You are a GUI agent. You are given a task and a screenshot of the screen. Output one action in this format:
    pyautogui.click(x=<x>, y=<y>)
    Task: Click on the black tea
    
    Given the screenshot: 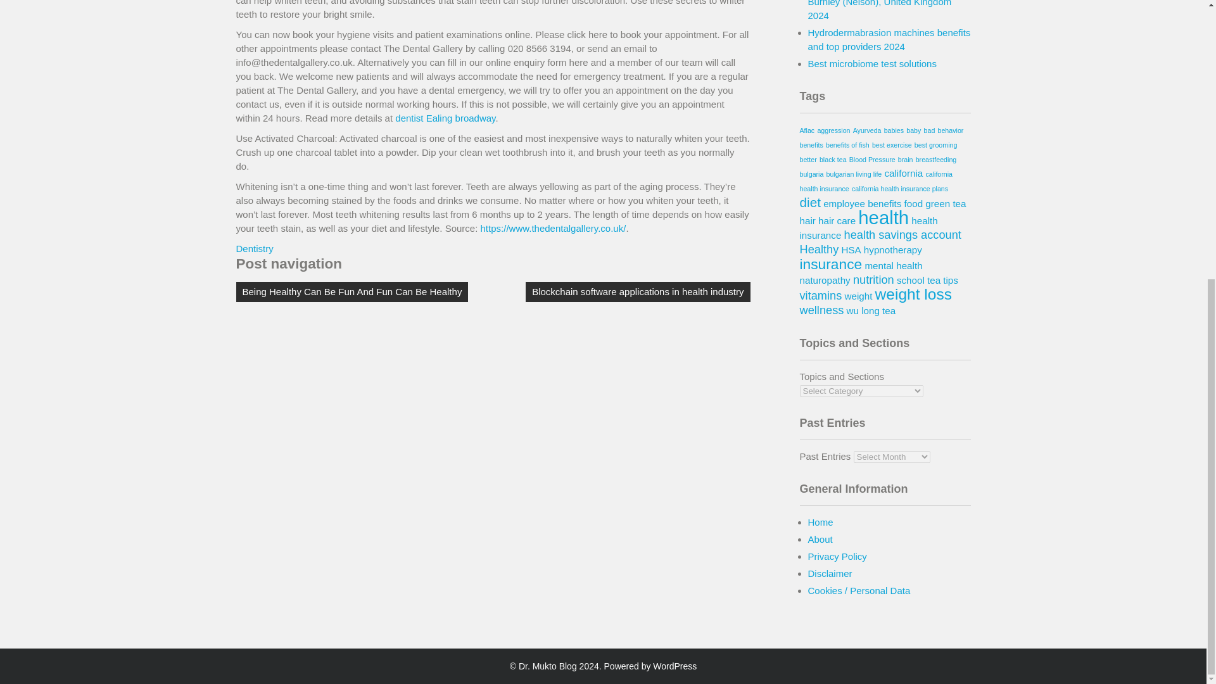 What is the action you would take?
    pyautogui.click(x=833, y=160)
    